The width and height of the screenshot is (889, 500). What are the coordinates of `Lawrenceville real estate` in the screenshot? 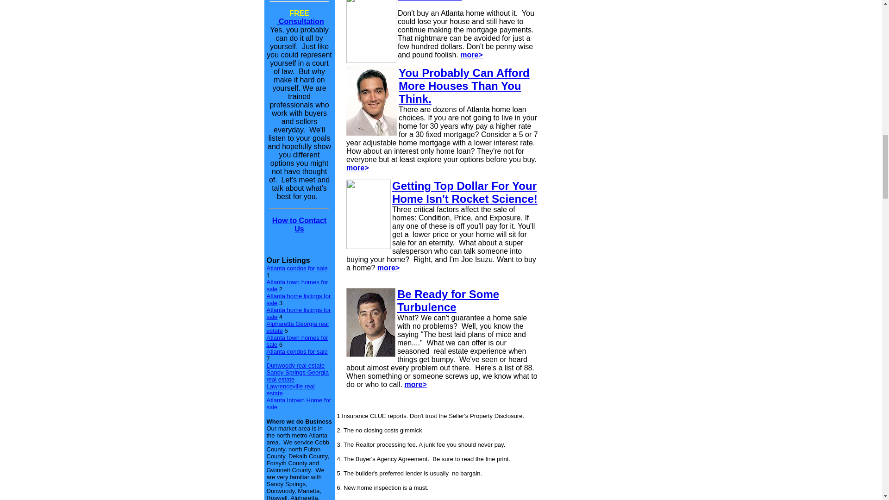 It's located at (291, 390).